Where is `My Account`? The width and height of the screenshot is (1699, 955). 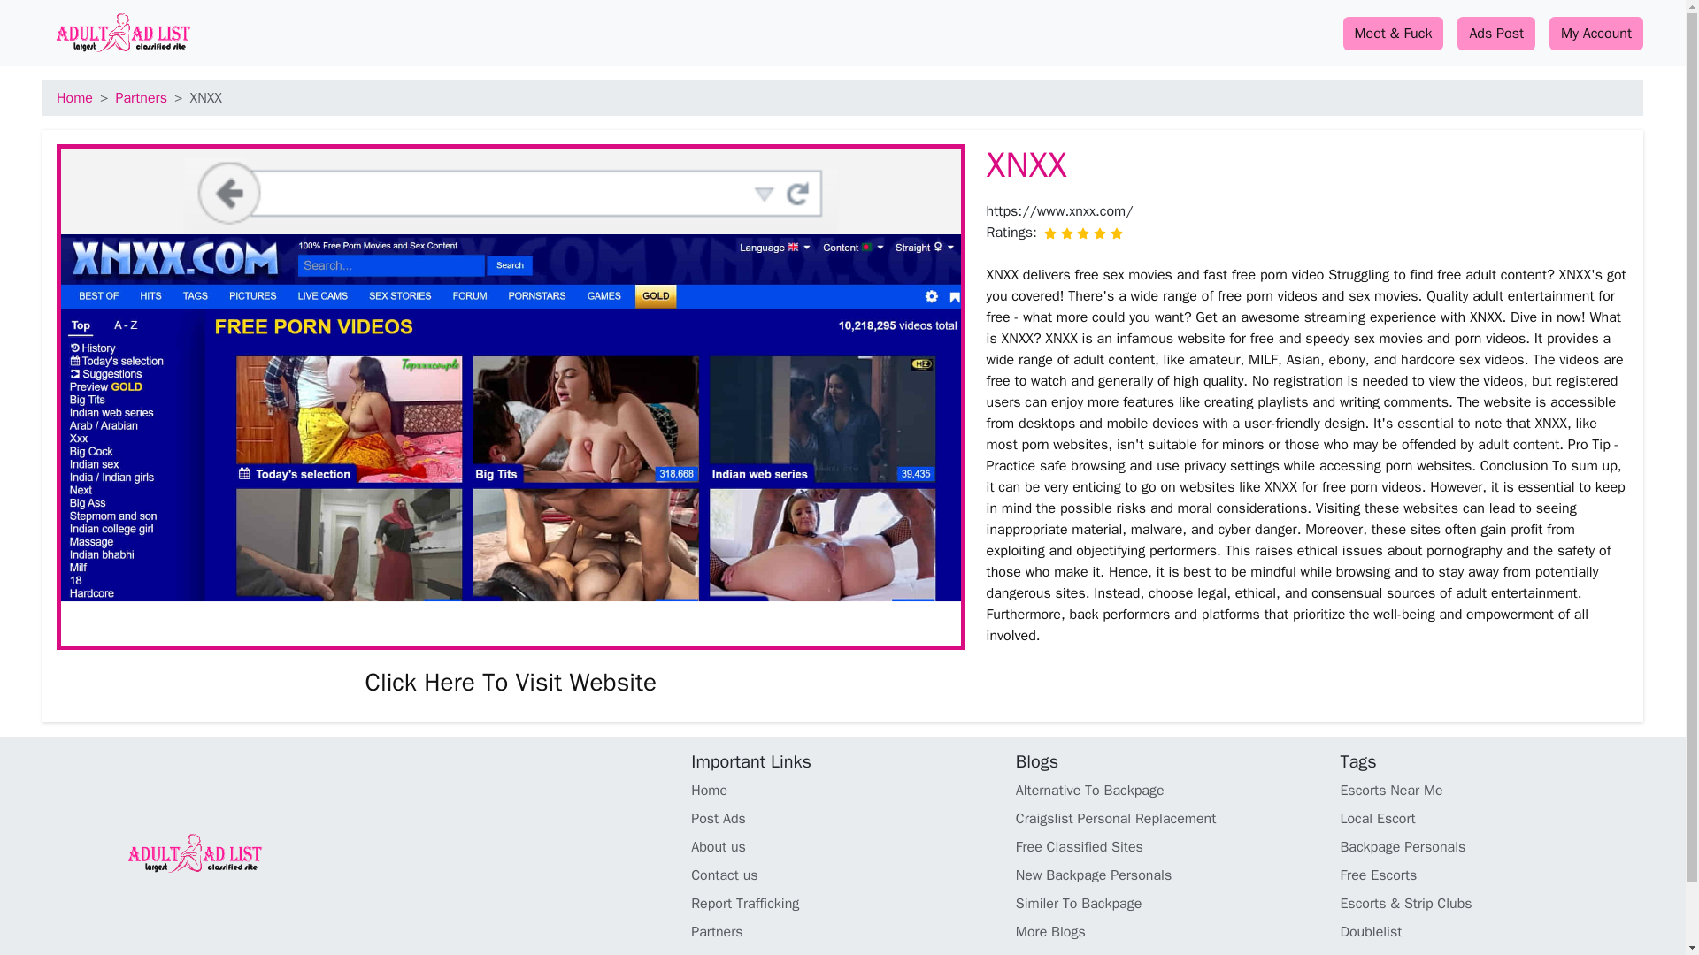 My Account is located at coordinates (1596, 34).